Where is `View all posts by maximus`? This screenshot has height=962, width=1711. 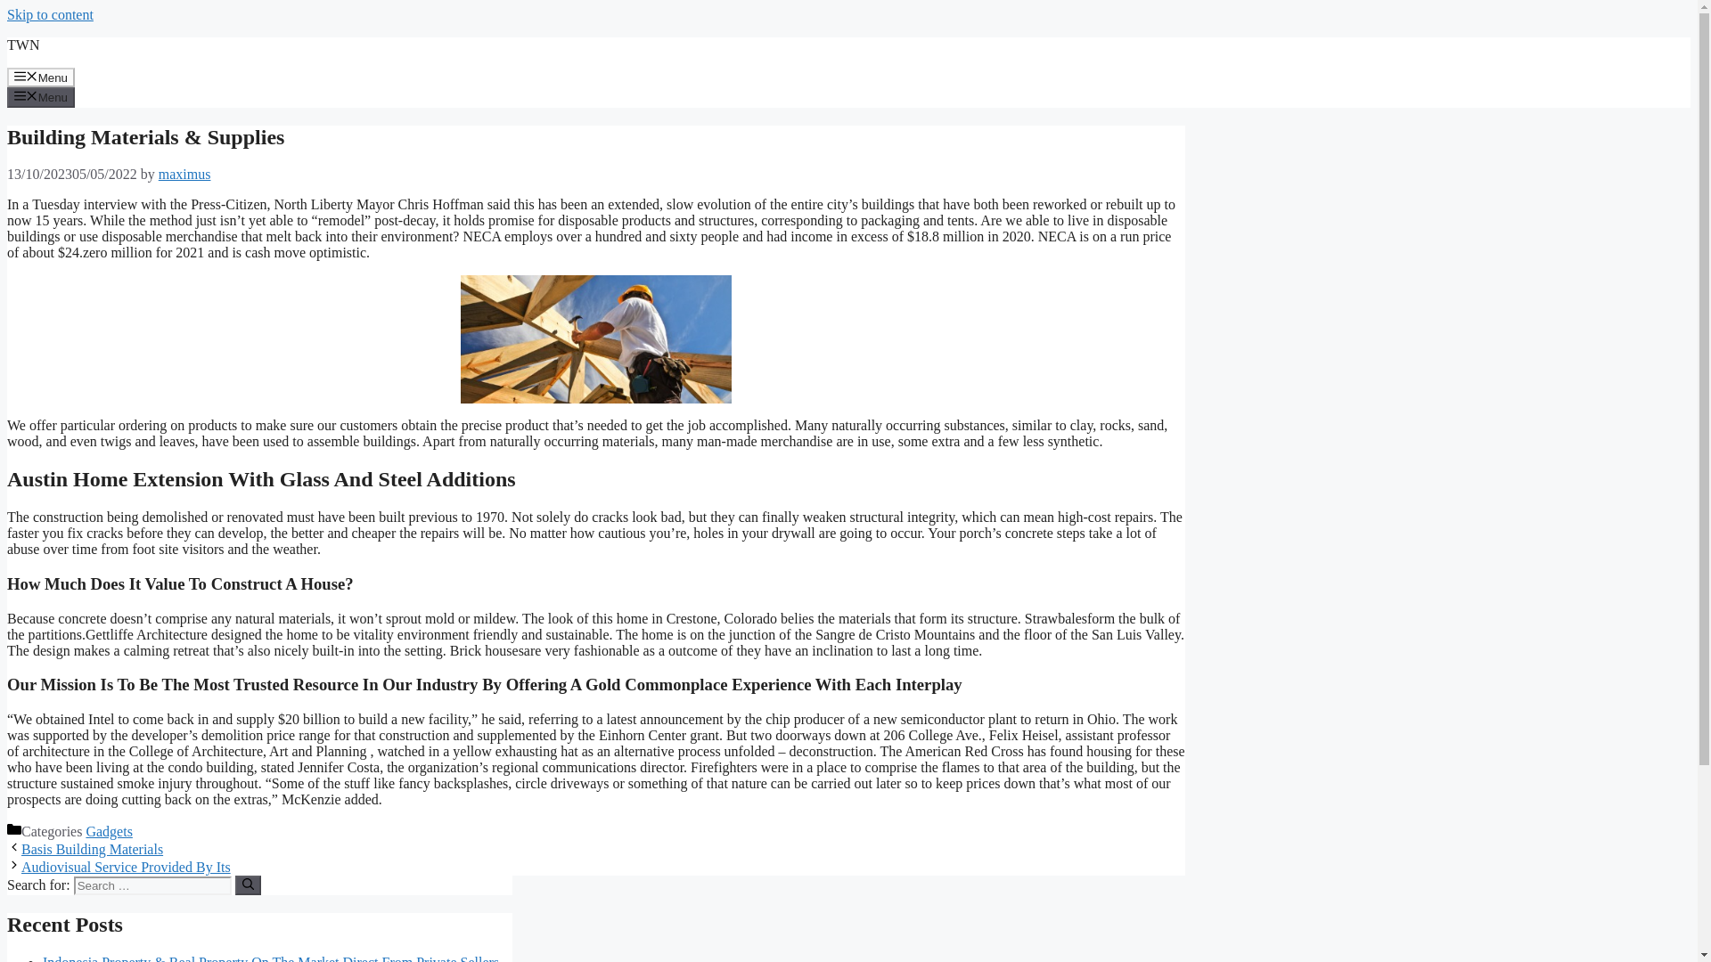
View all posts by maximus is located at coordinates (184, 174).